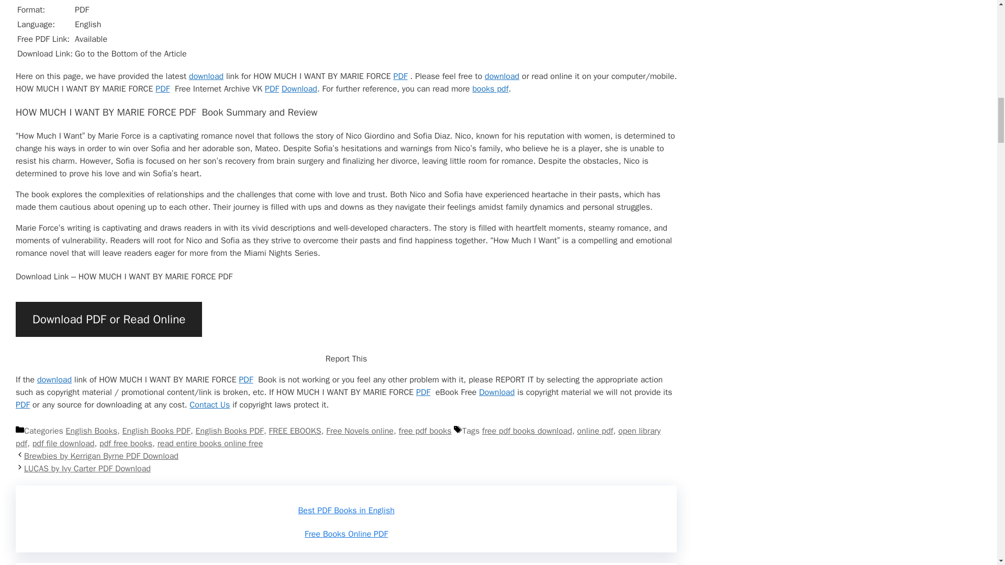  Describe the element at coordinates (206, 76) in the screenshot. I see `Link` at that location.